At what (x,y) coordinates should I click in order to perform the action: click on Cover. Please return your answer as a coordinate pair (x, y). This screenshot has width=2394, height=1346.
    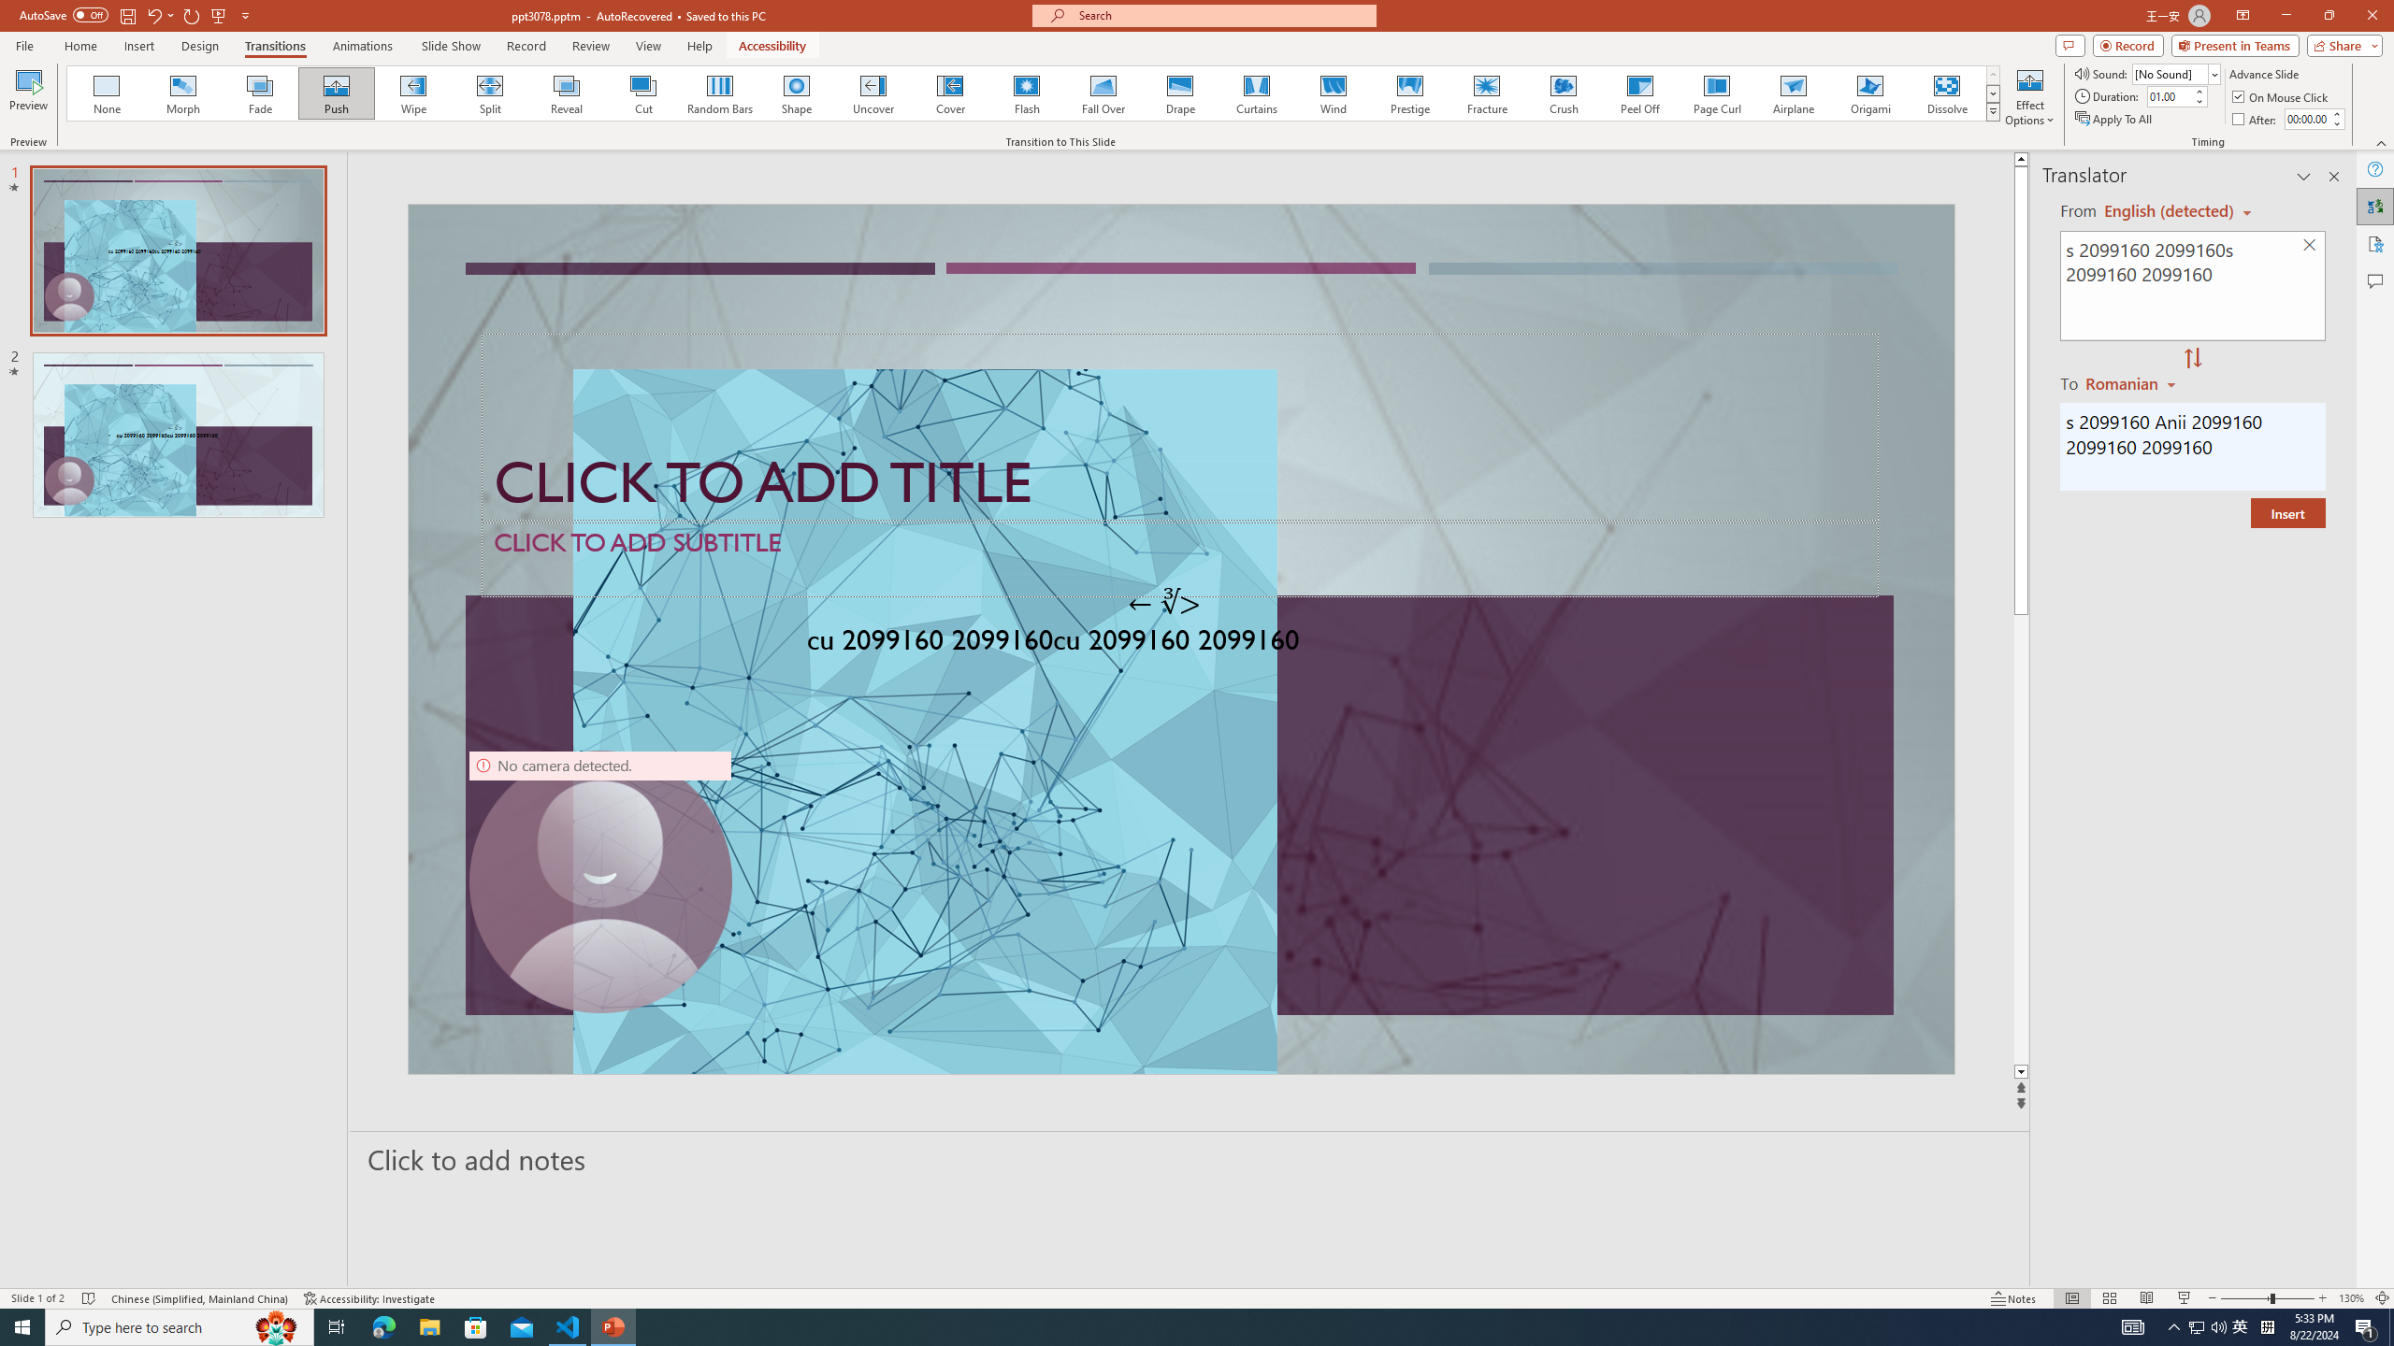
    Looking at the image, I should click on (950, 93).